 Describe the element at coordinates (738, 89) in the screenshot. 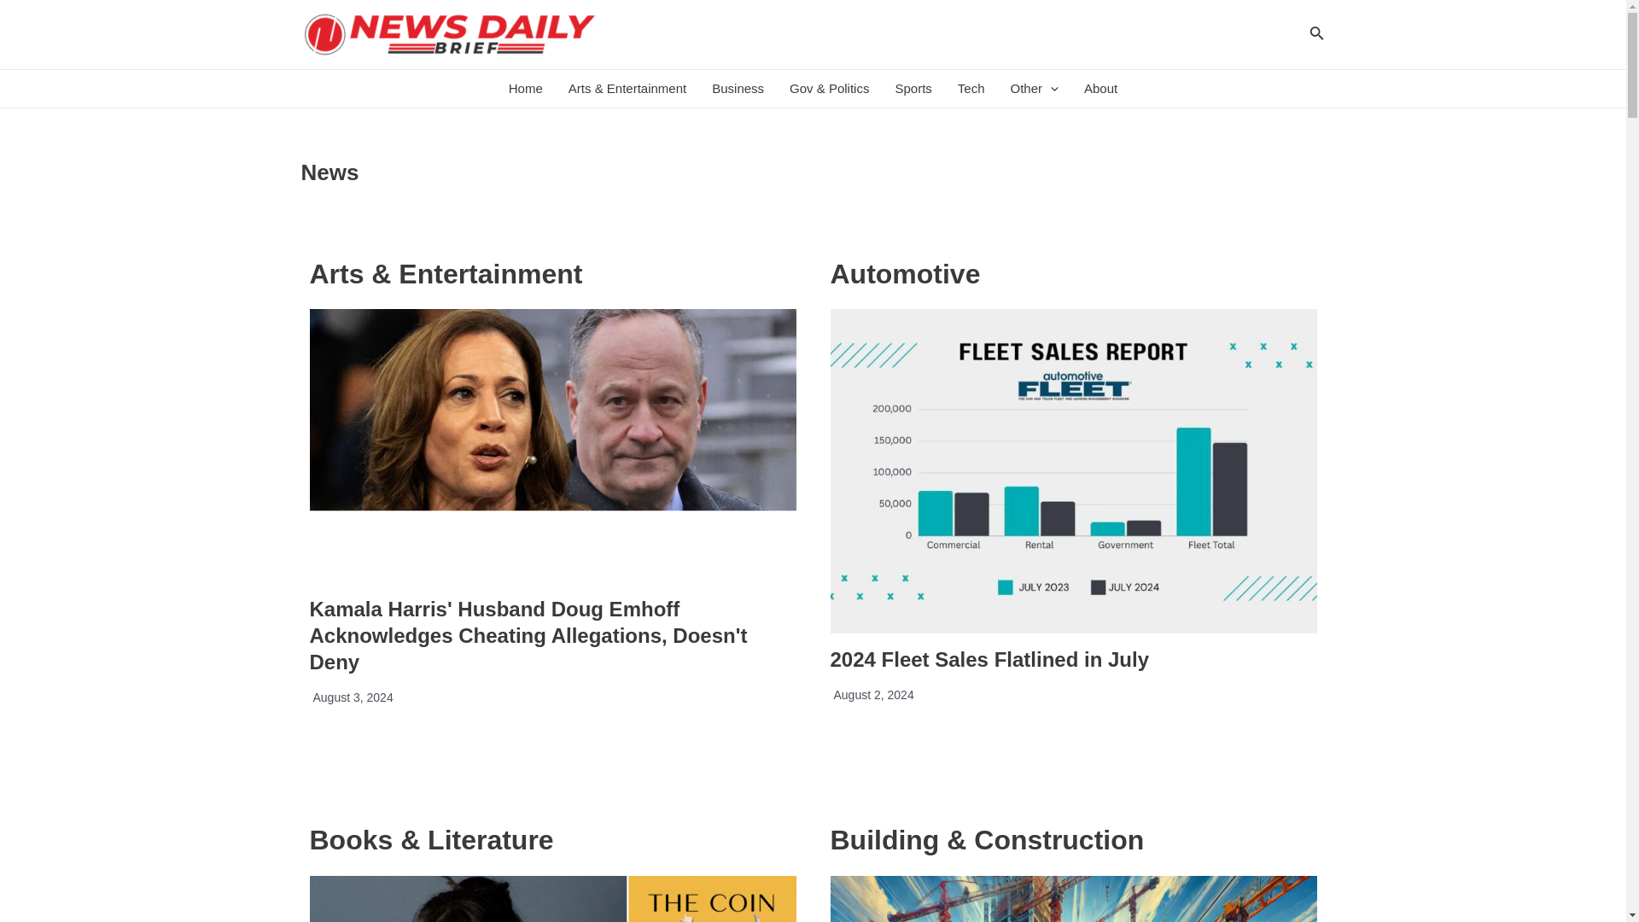

I see `Business` at that location.